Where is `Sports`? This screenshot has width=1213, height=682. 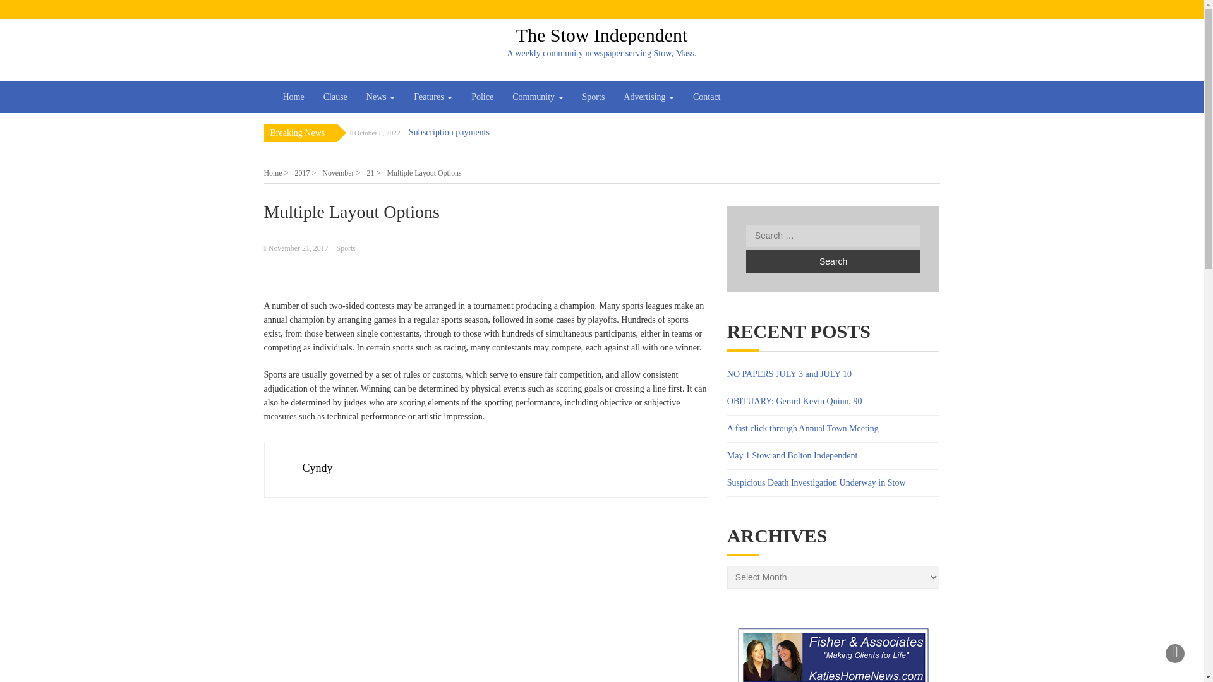
Sports is located at coordinates (594, 97).